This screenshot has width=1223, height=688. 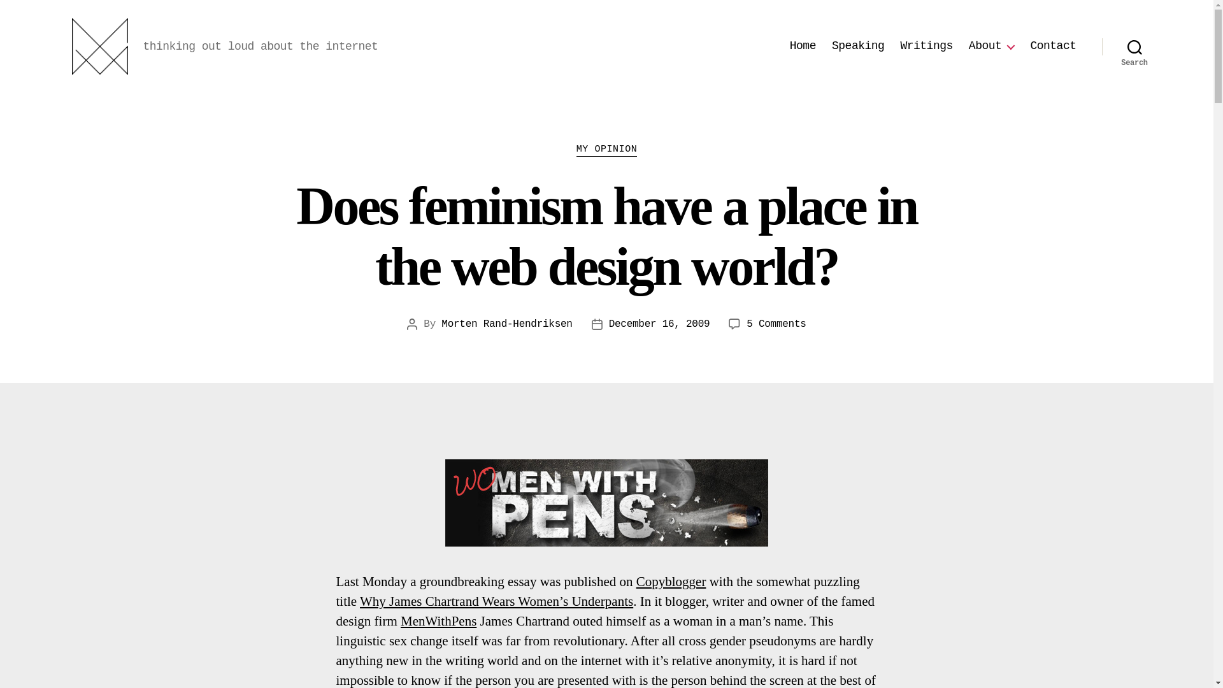 What do you see at coordinates (606, 503) in the screenshot?
I see `Men With Pens` at bounding box center [606, 503].